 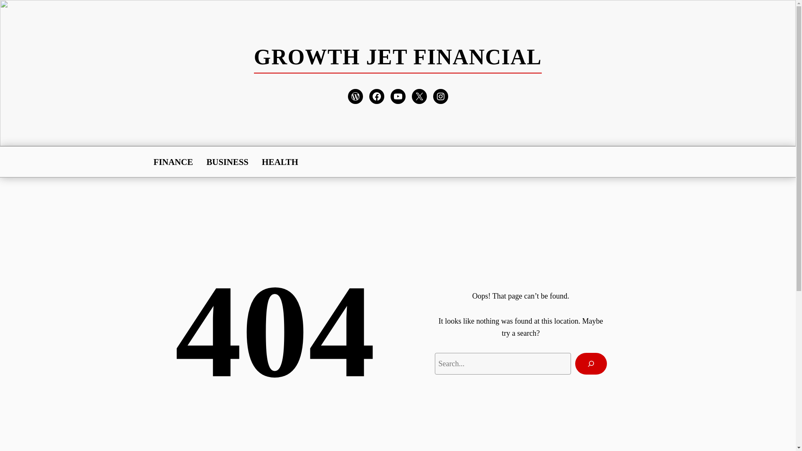 What do you see at coordinates (355, 96) in the screenshot?
I see `WordPress` at bounding box center [355, 96].